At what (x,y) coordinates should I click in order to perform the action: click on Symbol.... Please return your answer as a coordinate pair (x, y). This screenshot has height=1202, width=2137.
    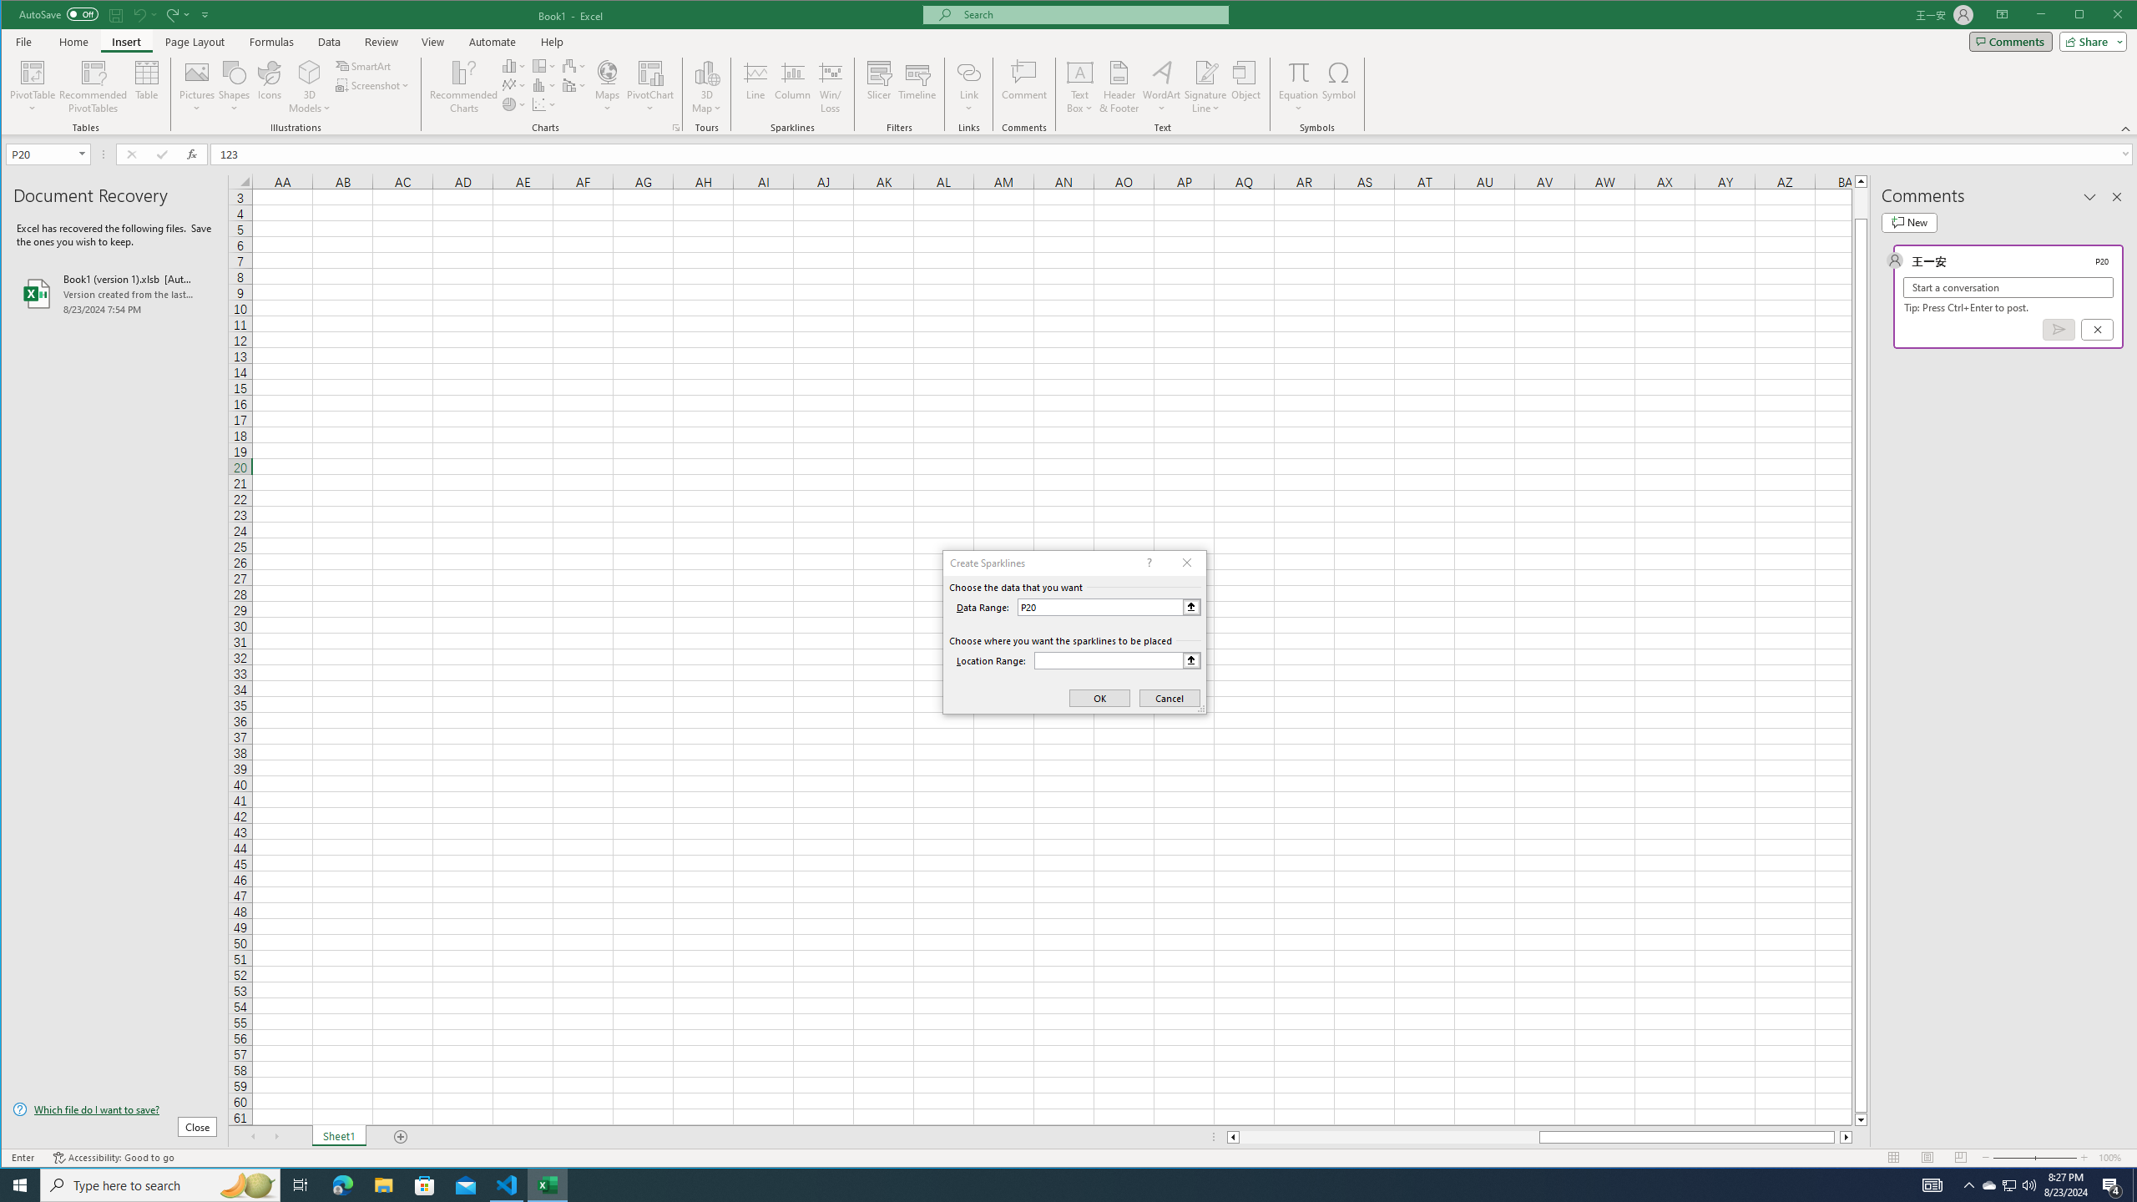
    Looking at the image, I should click on (1340, 87).